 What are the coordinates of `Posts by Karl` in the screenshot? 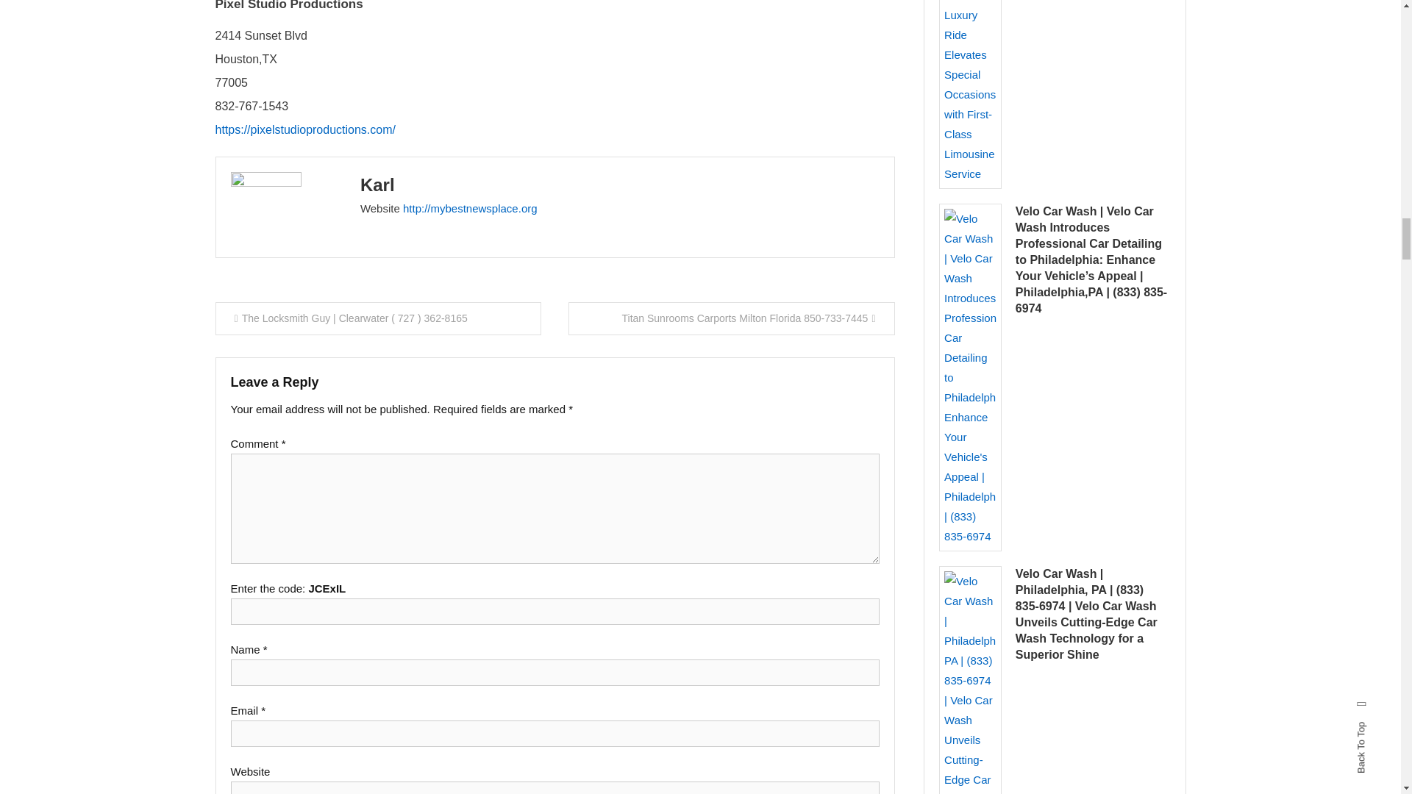 It's located at (377, 184).